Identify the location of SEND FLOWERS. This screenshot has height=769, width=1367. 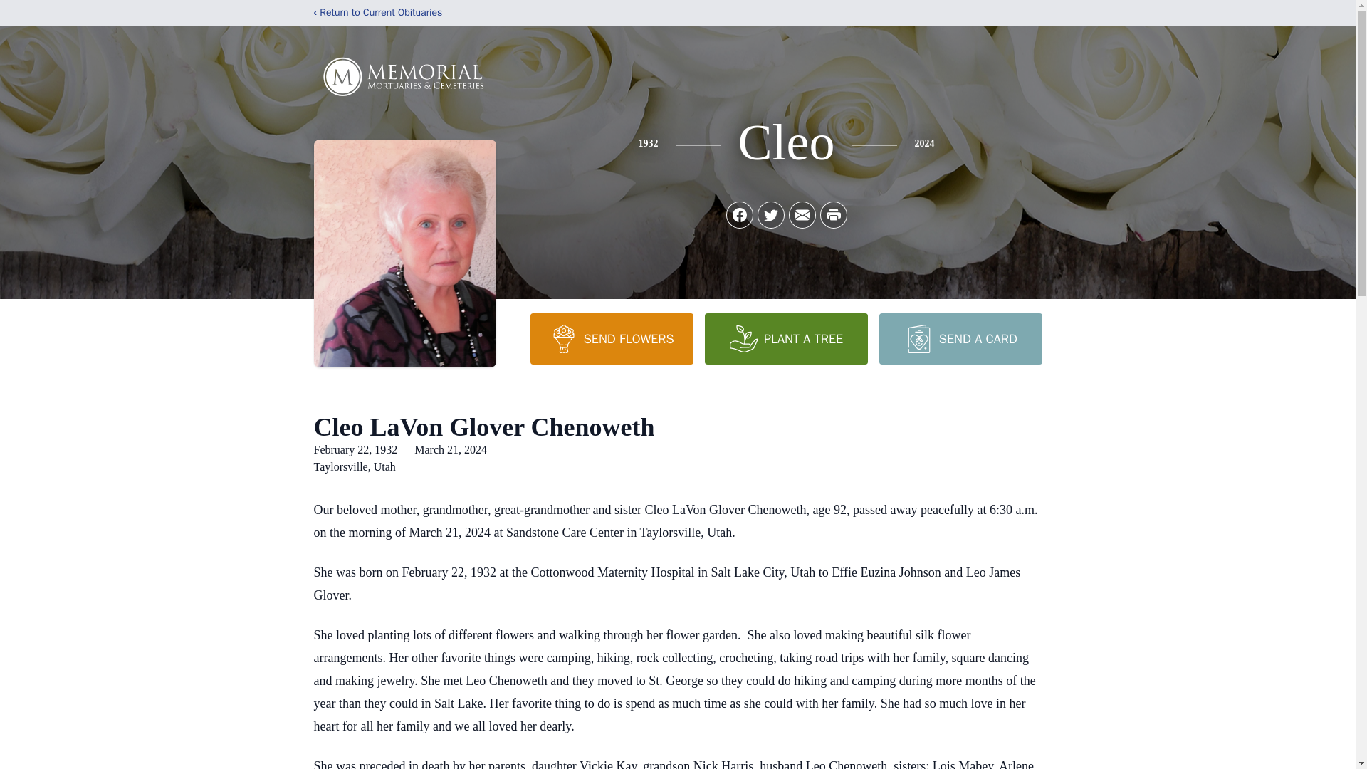
(611, 338).